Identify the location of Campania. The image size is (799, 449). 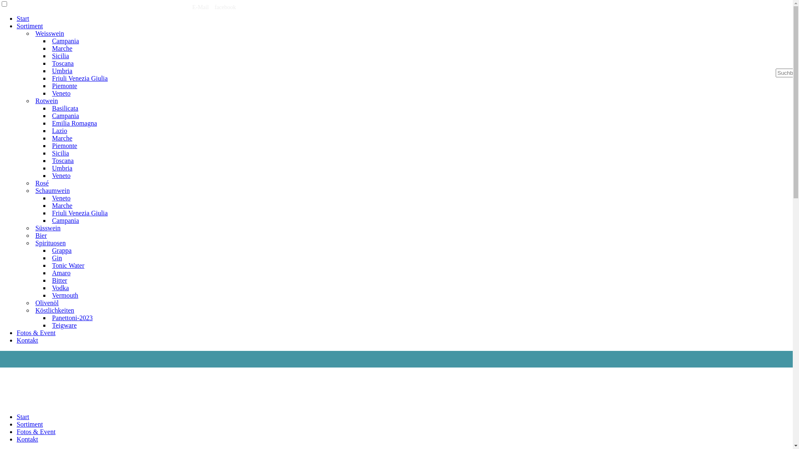
(66, 220).